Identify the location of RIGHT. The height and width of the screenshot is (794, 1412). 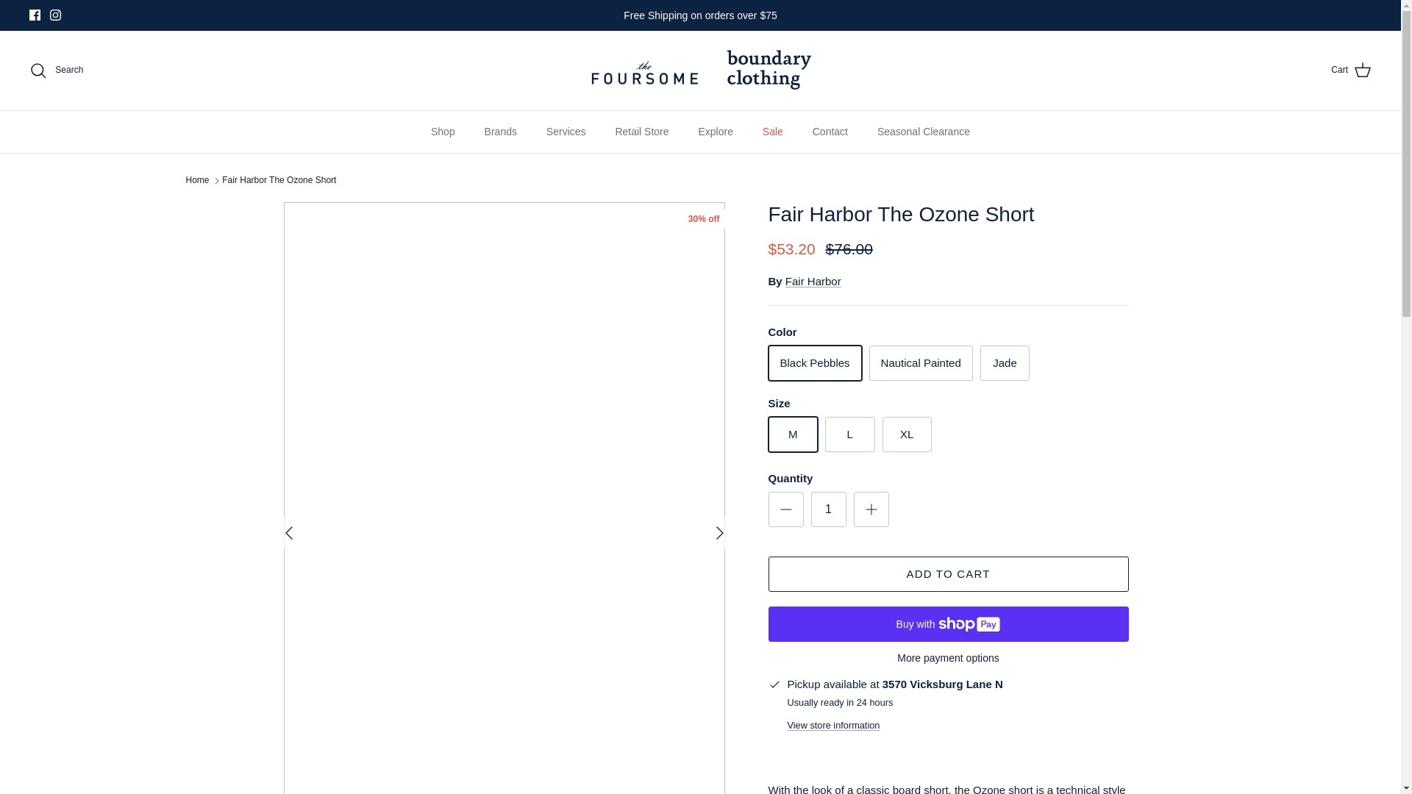
(719, 532).